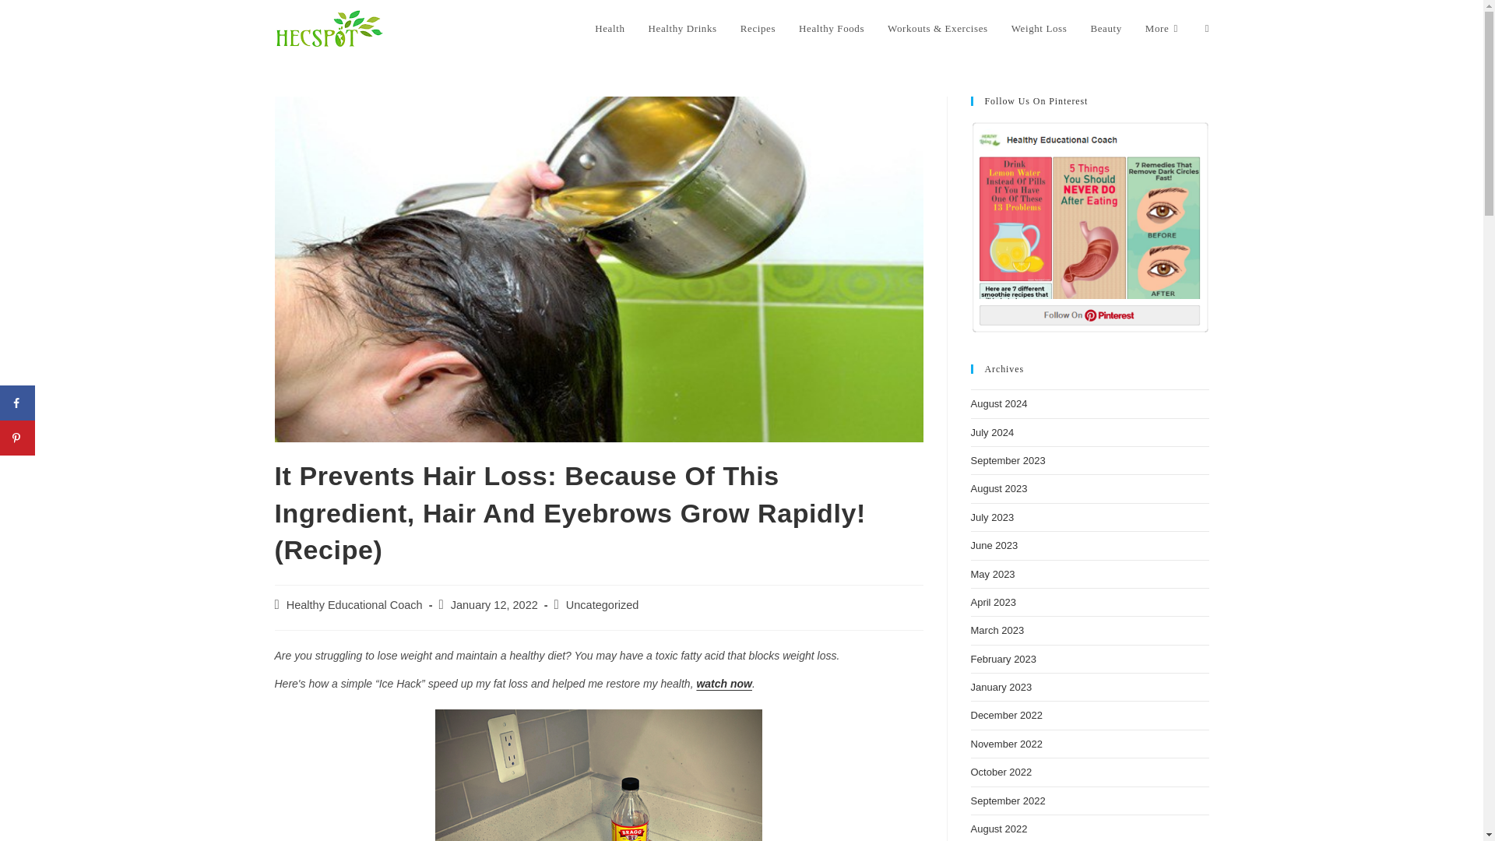 The width and height of the screenshot is (1495, 841). What do you see at coordinates (1039, 29) in the screenshot?
I see `Weight Loss` at bounding box center [1039, 29].